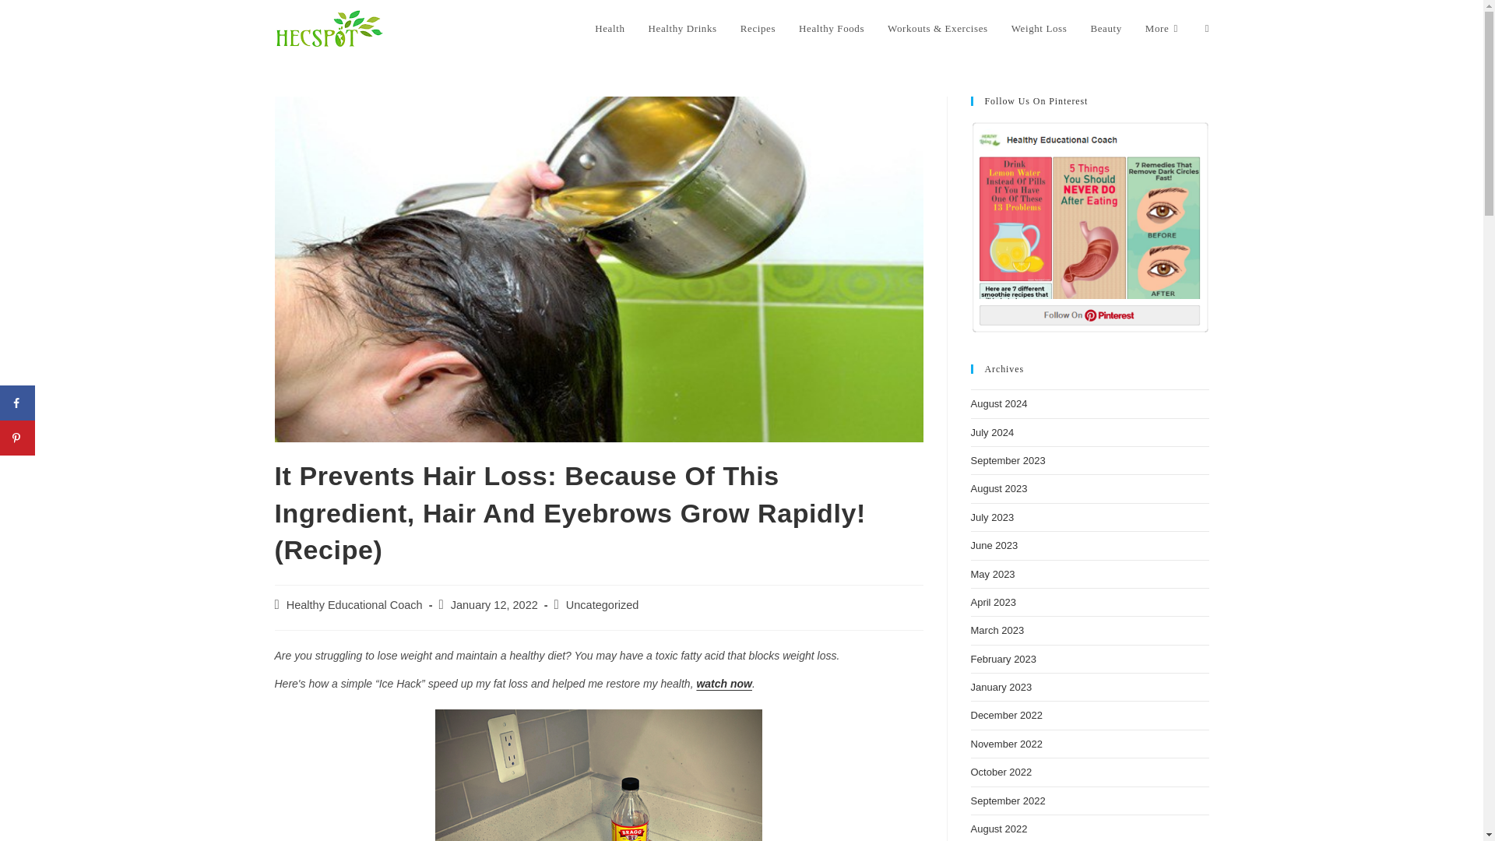 The width and height of the screenshot is (1495, 841). What do you see at coordinates (1039, 29) in the screenshot?
I see `Weight Loss` at bounding box center [1039, 29].